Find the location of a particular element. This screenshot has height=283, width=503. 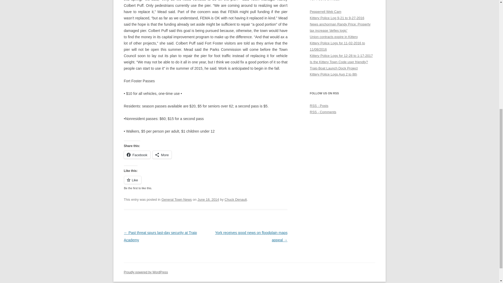

Subscribe to posts is located at coordinates (319, 106).